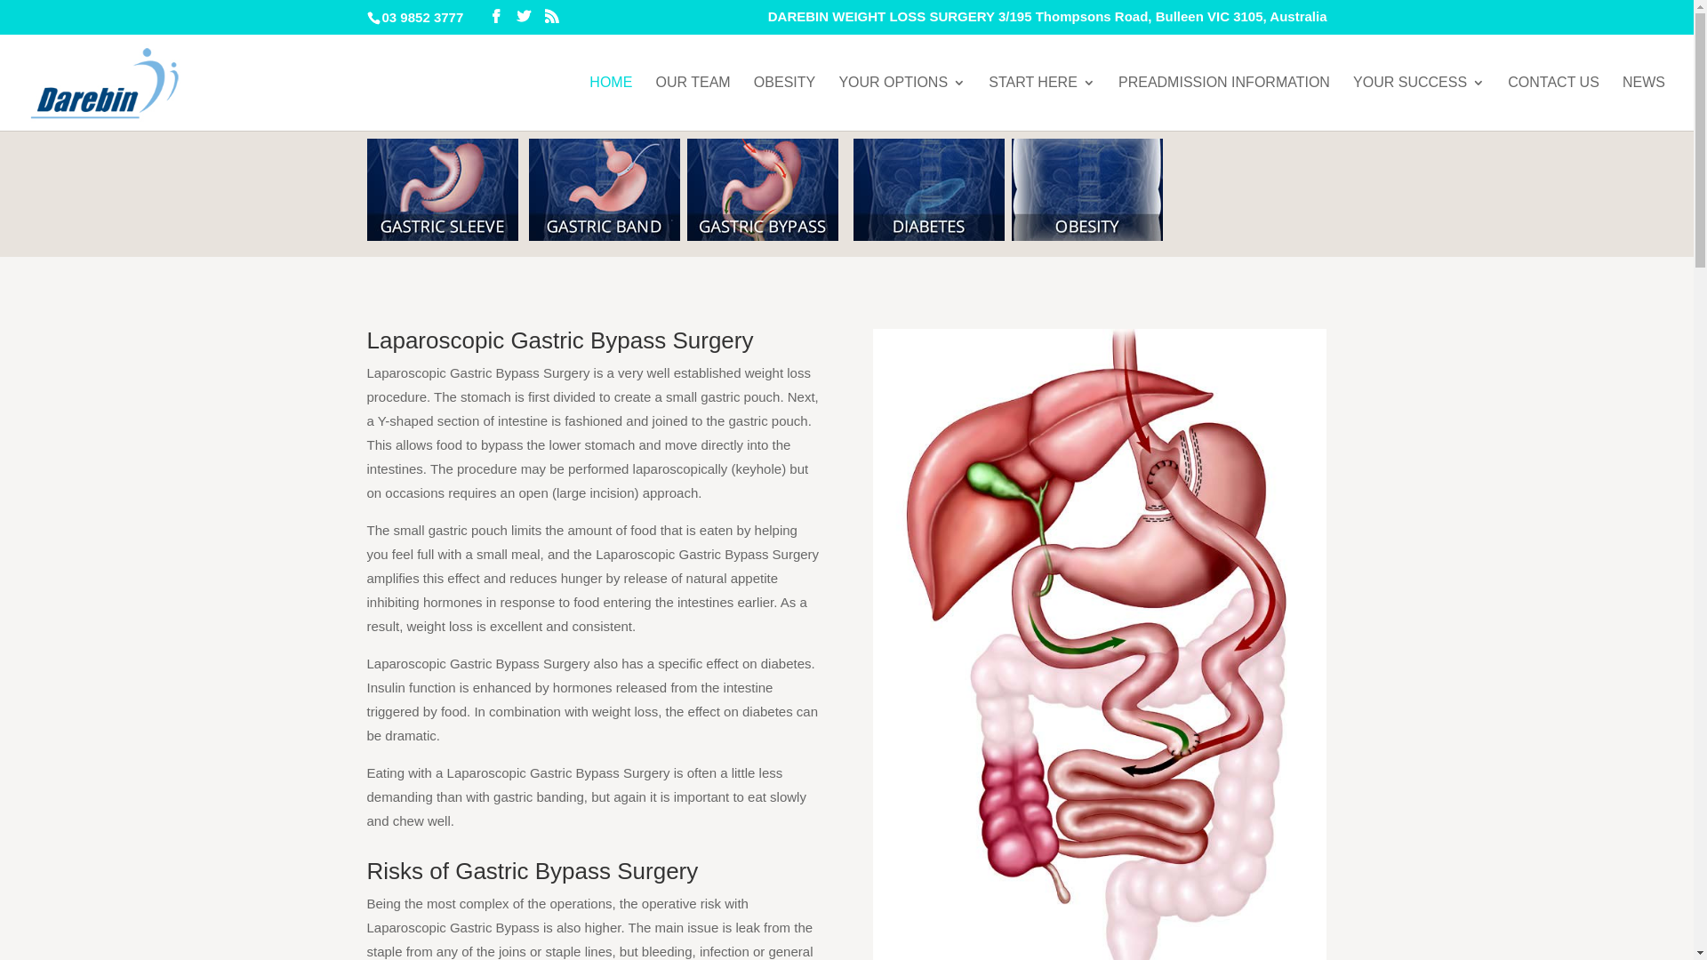 The image size is (1707, 960). I want to click on OUR TEAM, so click(693, 103).